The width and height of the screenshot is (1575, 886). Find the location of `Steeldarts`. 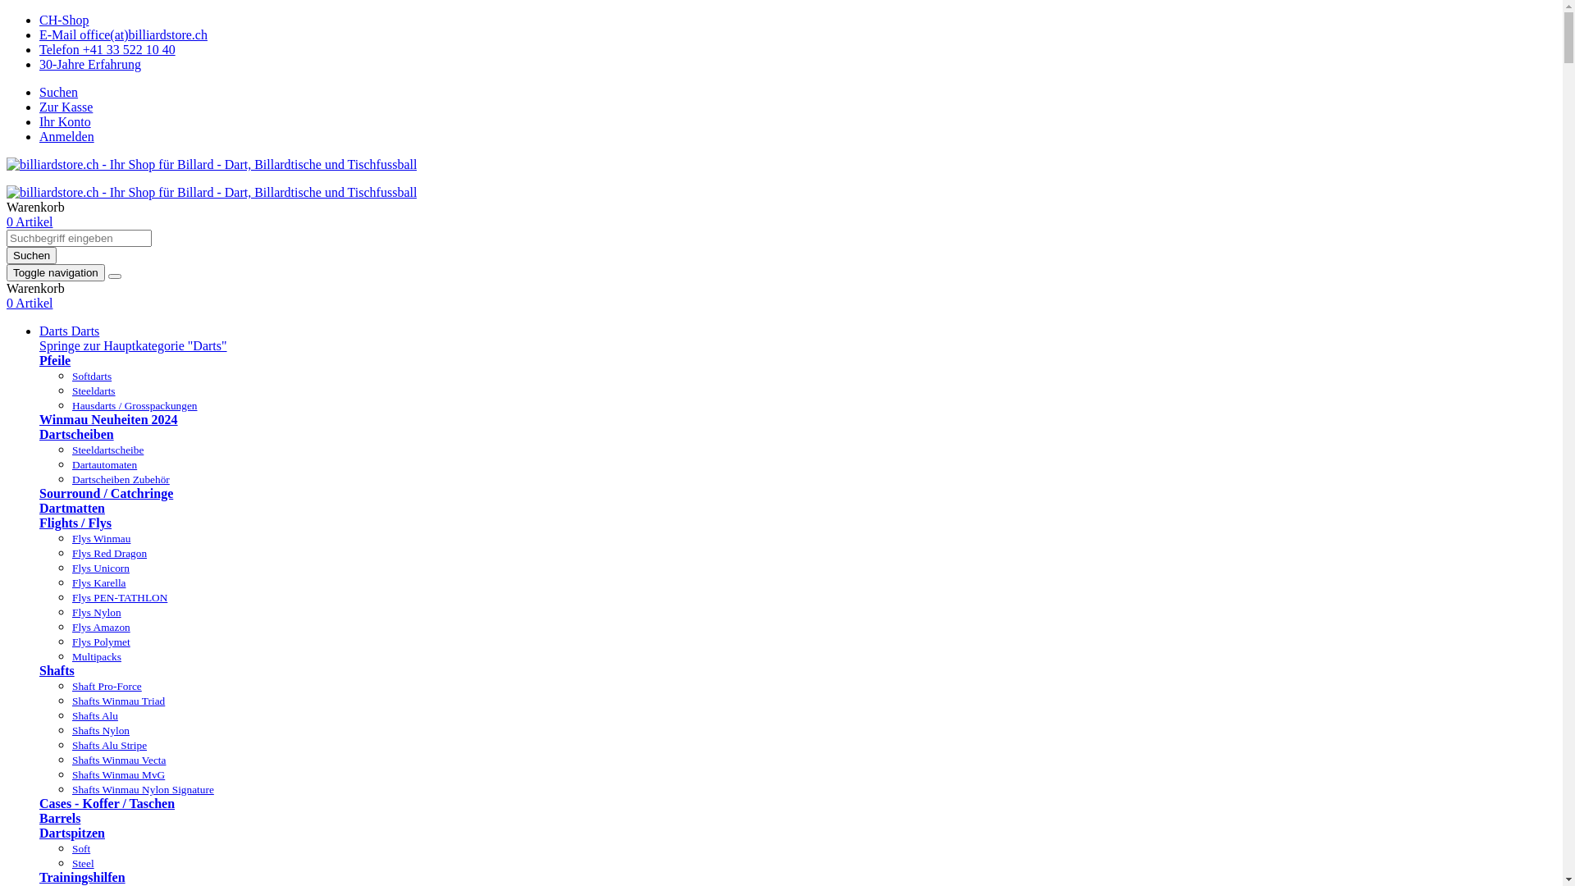

Steeldarts is located at coordinates (94, 390).